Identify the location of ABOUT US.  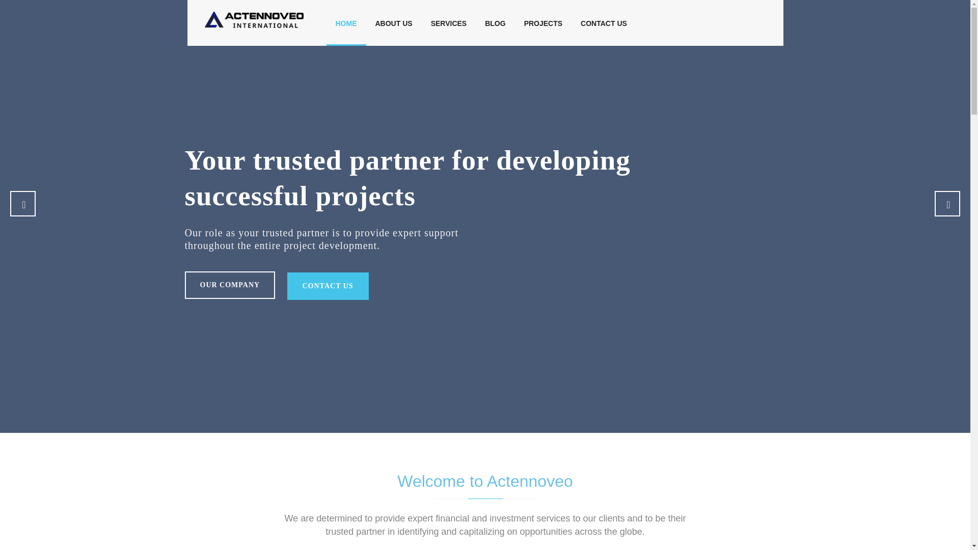
(393, 22).